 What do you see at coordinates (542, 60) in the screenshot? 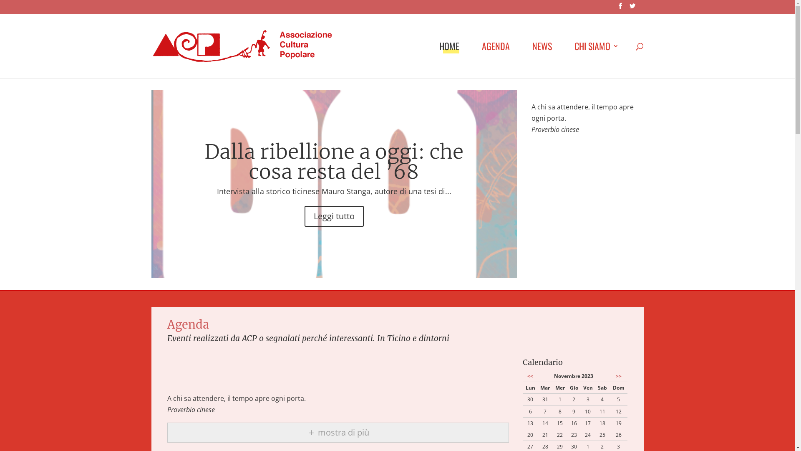
I see `NEWS` at bounding box center [542, 60].